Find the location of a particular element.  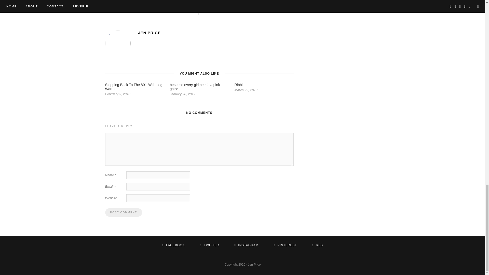

INSTAGRAM is located at coordinates (247, 245).